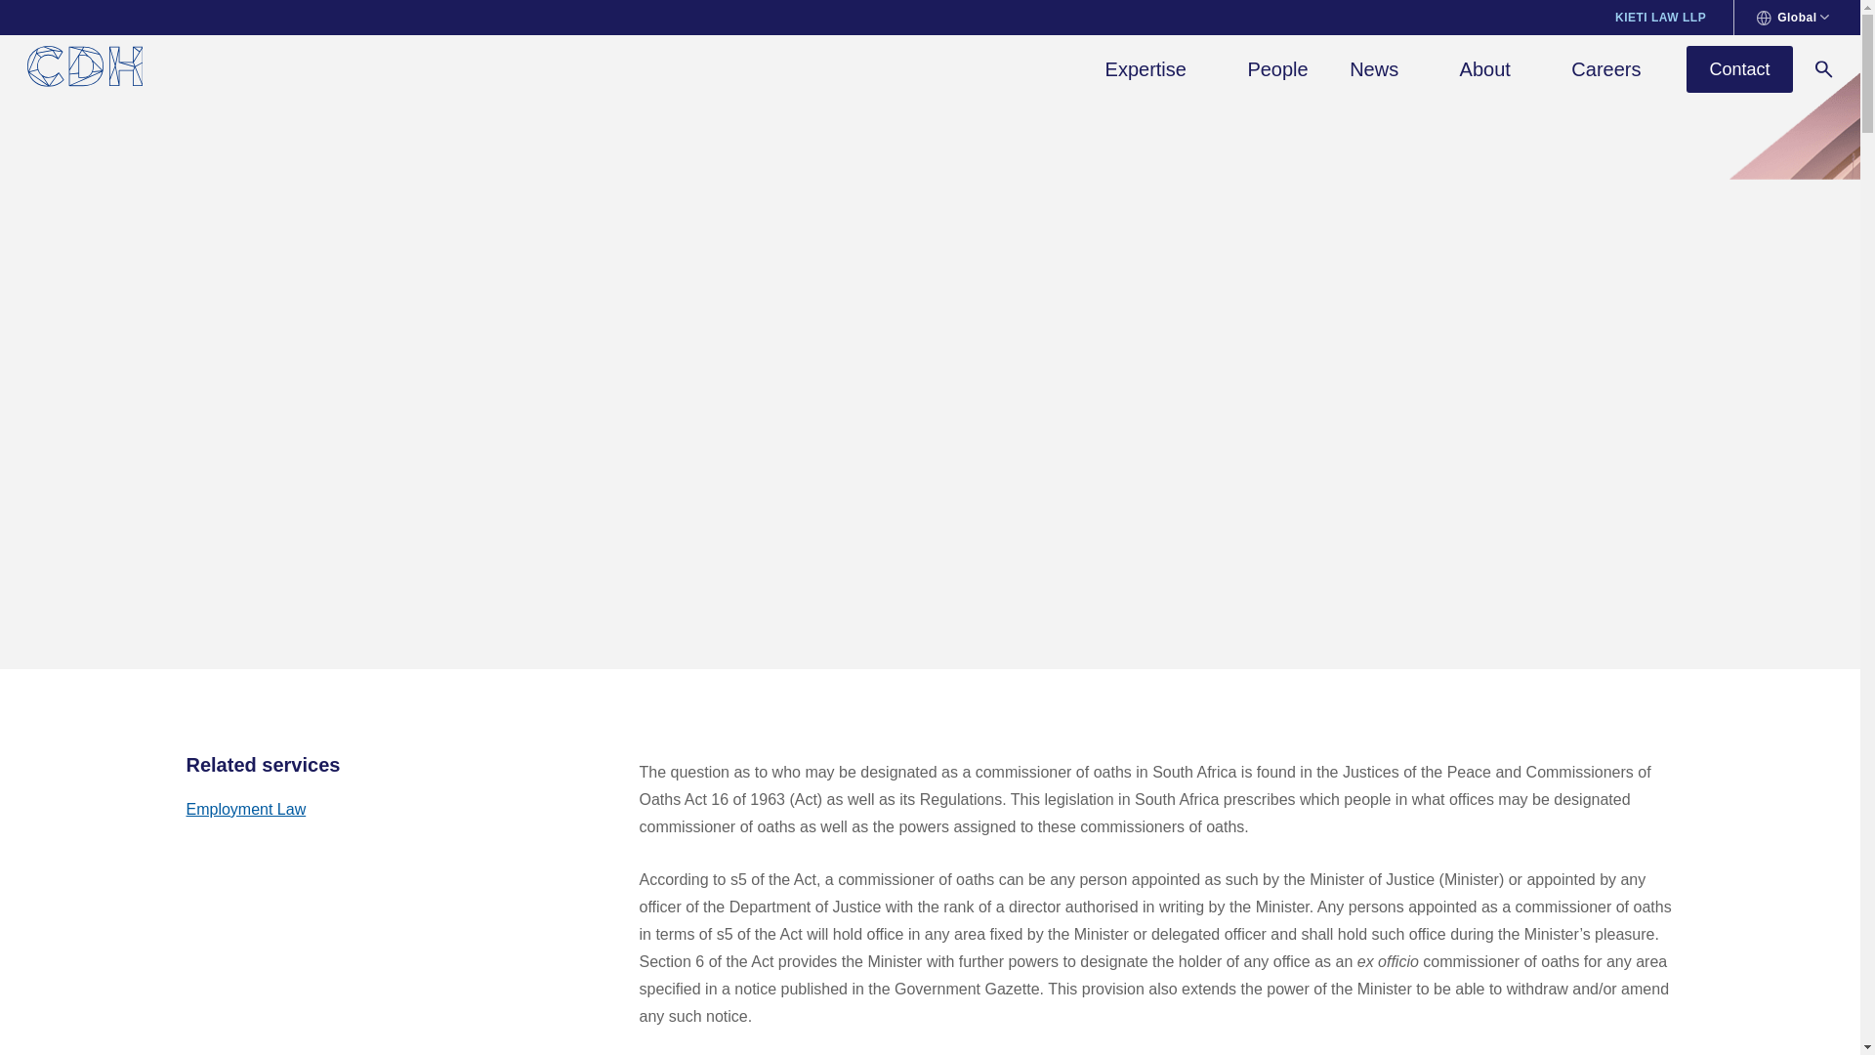 The image size is (1875, 1055). I want to click on Careers, so click(1605, 70).